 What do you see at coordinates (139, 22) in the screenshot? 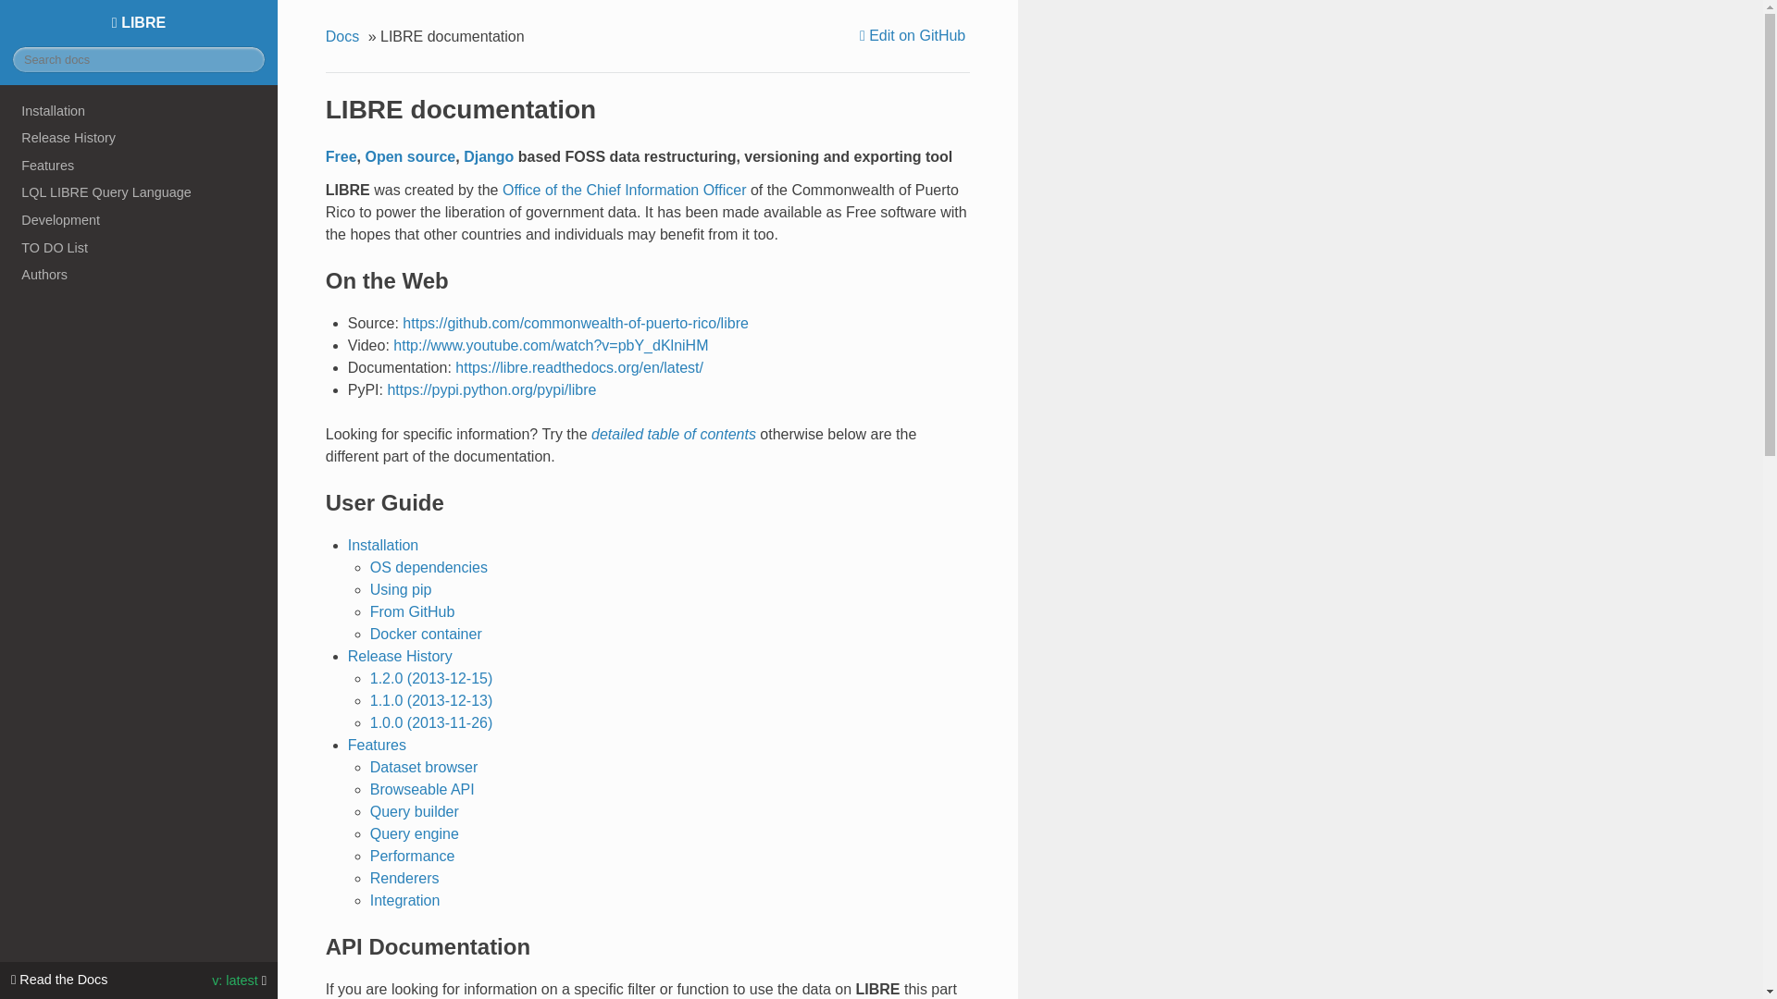
I see `LIBRE` at bounding box center [139, 22].